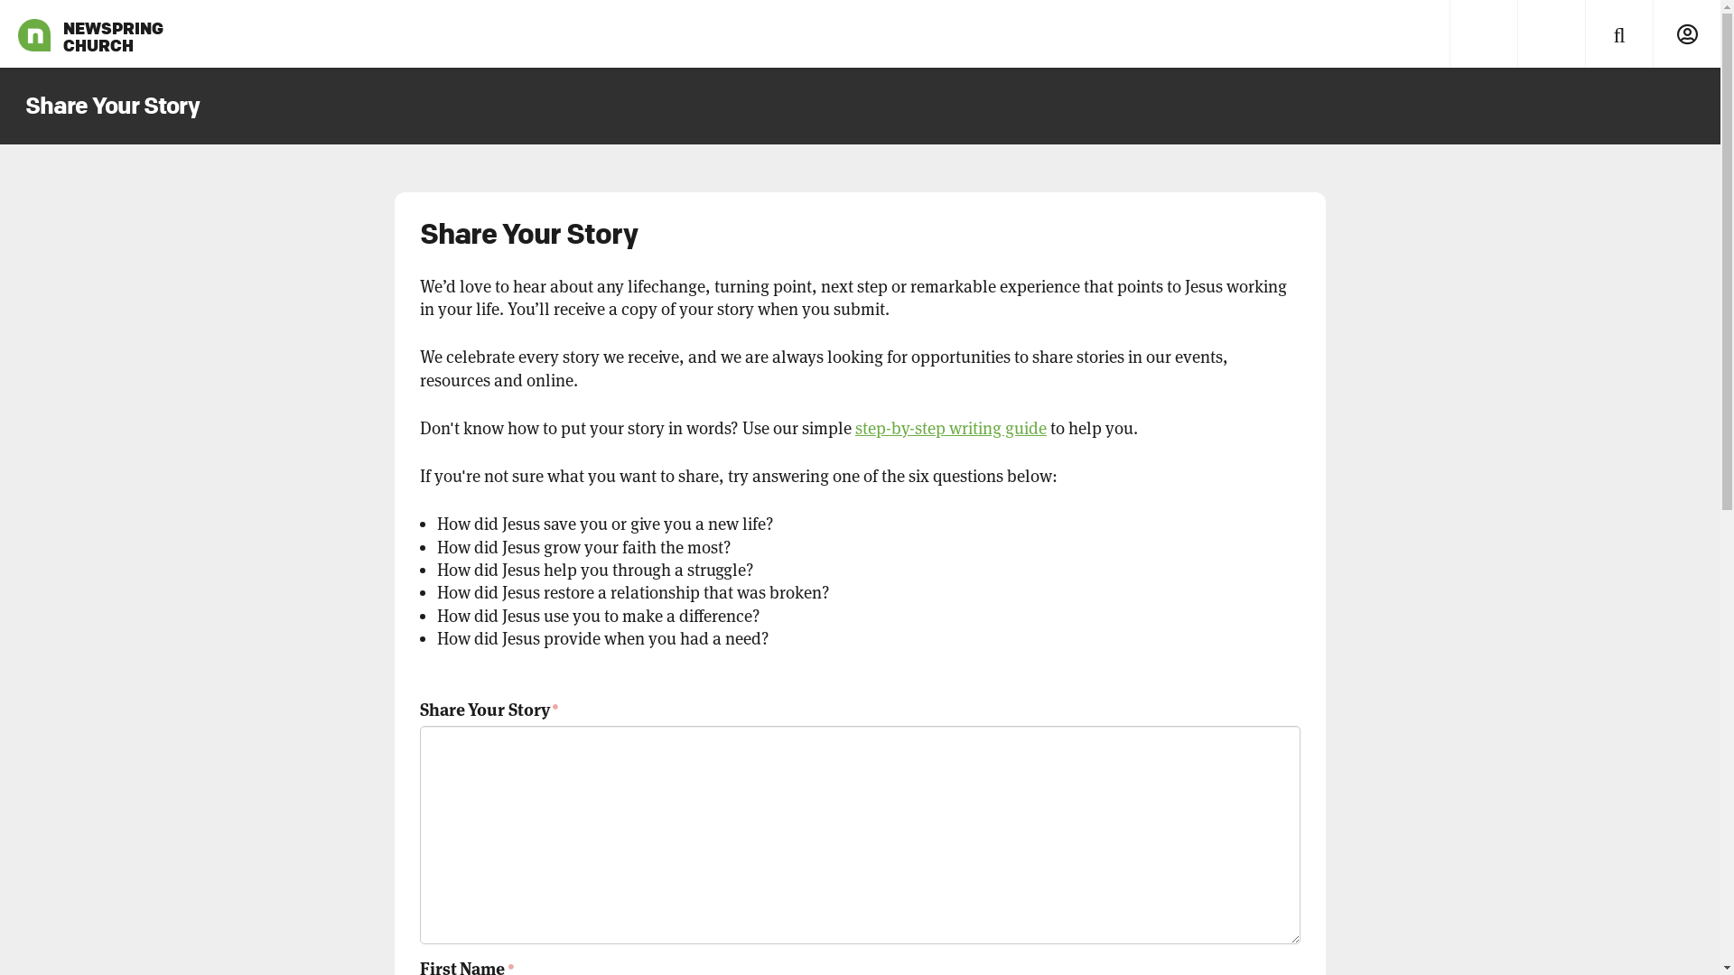 Image resolution: width=1734 pixels, height=975 pixels. I want to click on step-by-step writing guide, so click(951, 428).